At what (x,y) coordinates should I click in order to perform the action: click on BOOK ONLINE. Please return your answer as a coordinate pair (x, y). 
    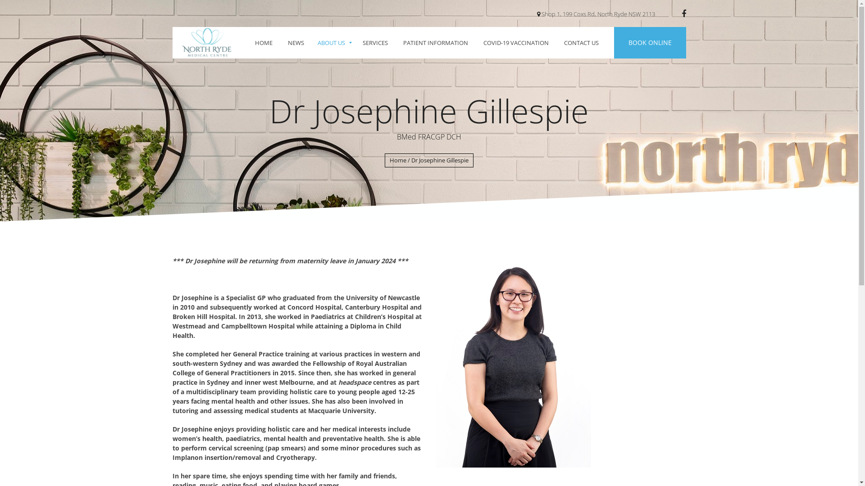
    Looking at the image, I should click on (646, 43).